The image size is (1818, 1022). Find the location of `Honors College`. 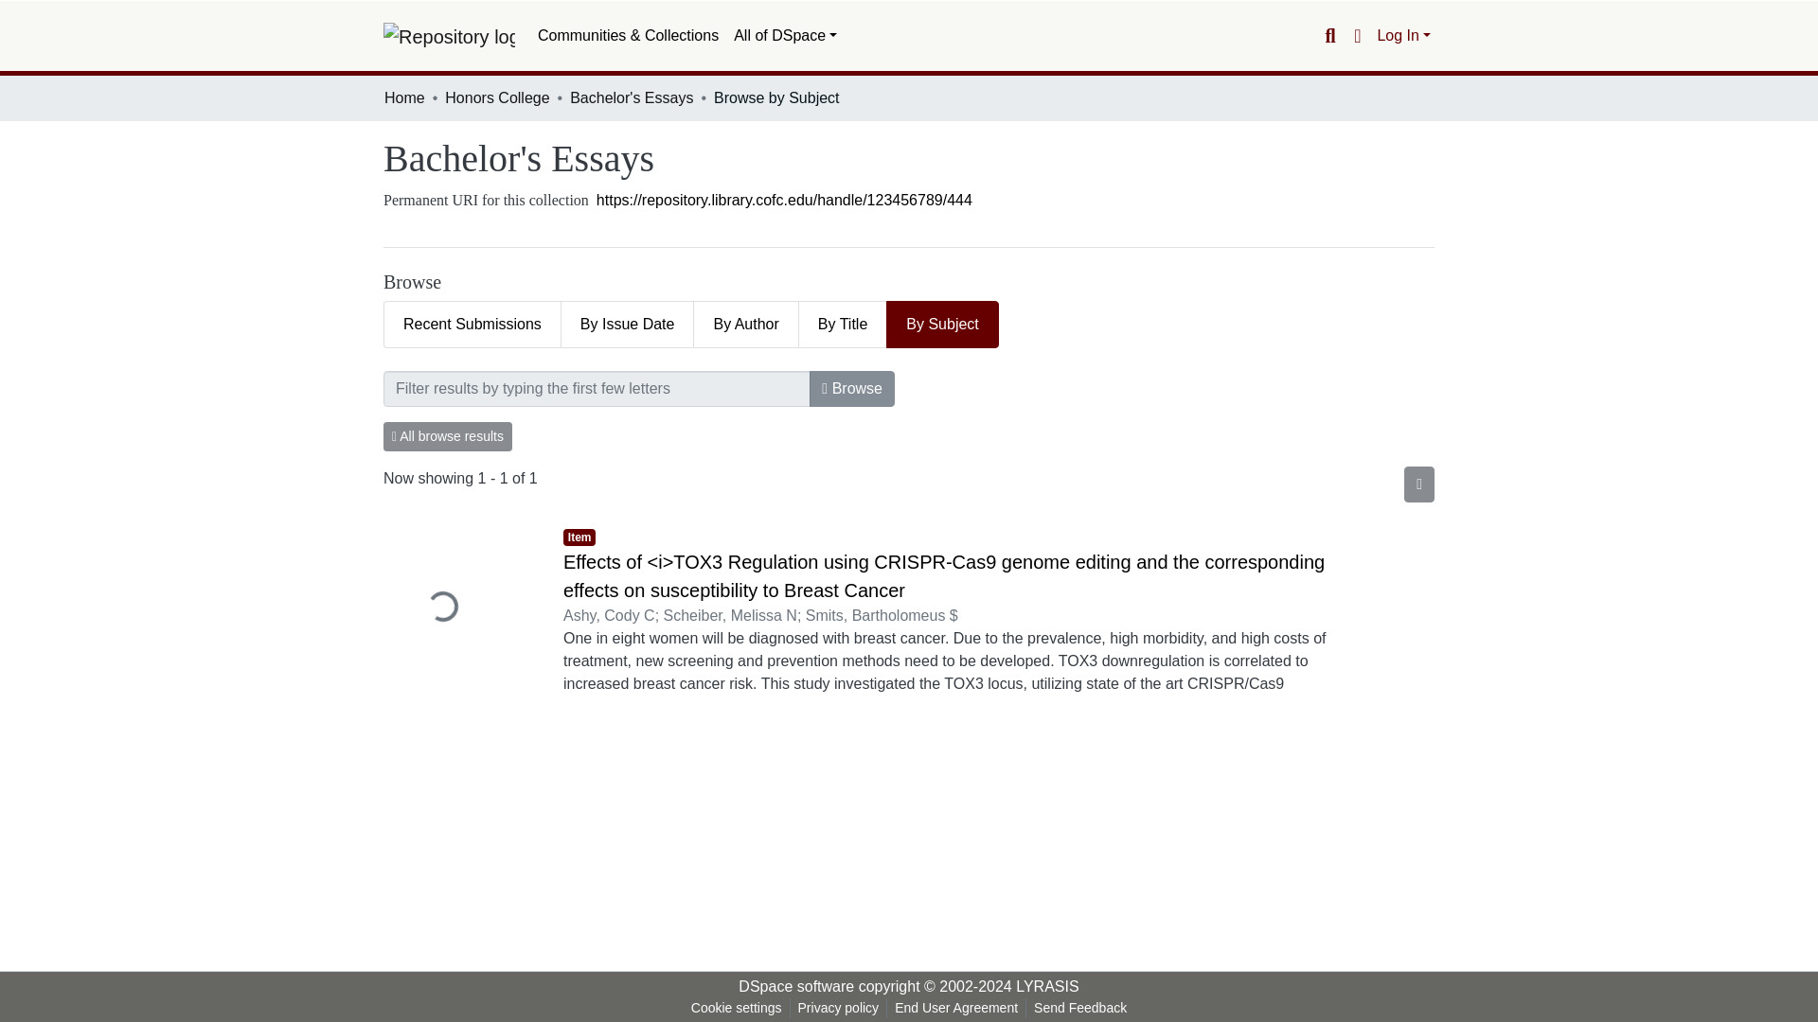

Honors College is located at coordinates (496, 97).